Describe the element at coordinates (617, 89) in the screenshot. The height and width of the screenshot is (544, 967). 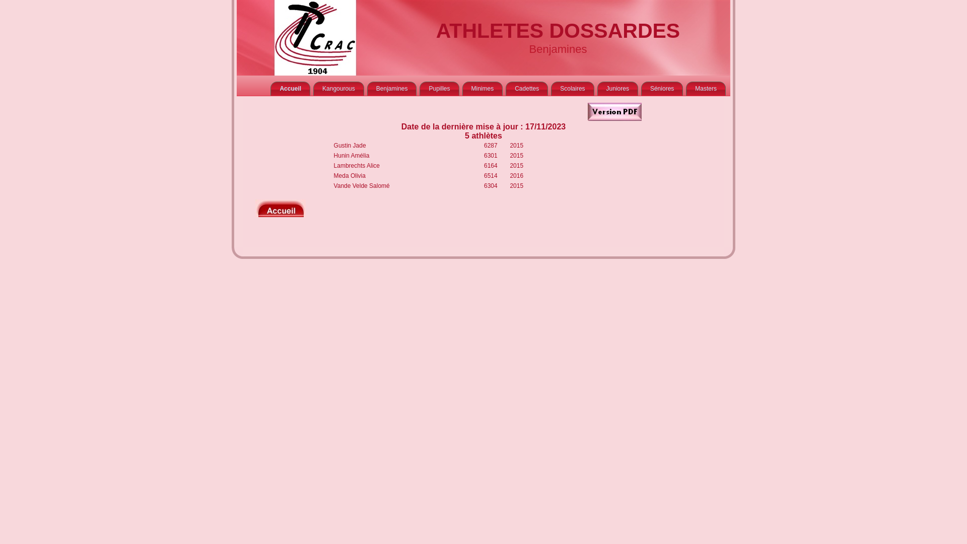
I see `Juniores` at that location.